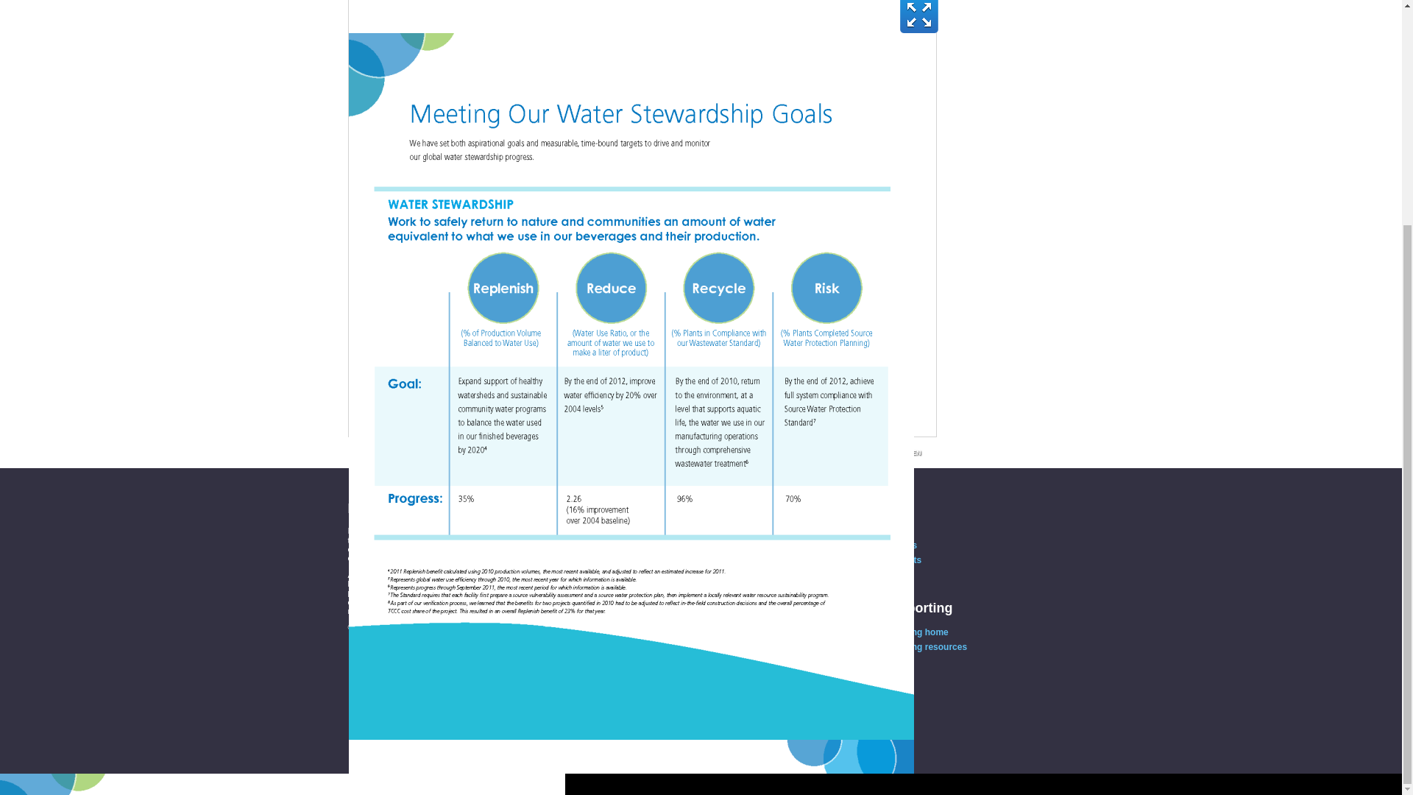  Describe the element at coordinates (375, 654) in the screenshot. I see `Contact us` at that location.